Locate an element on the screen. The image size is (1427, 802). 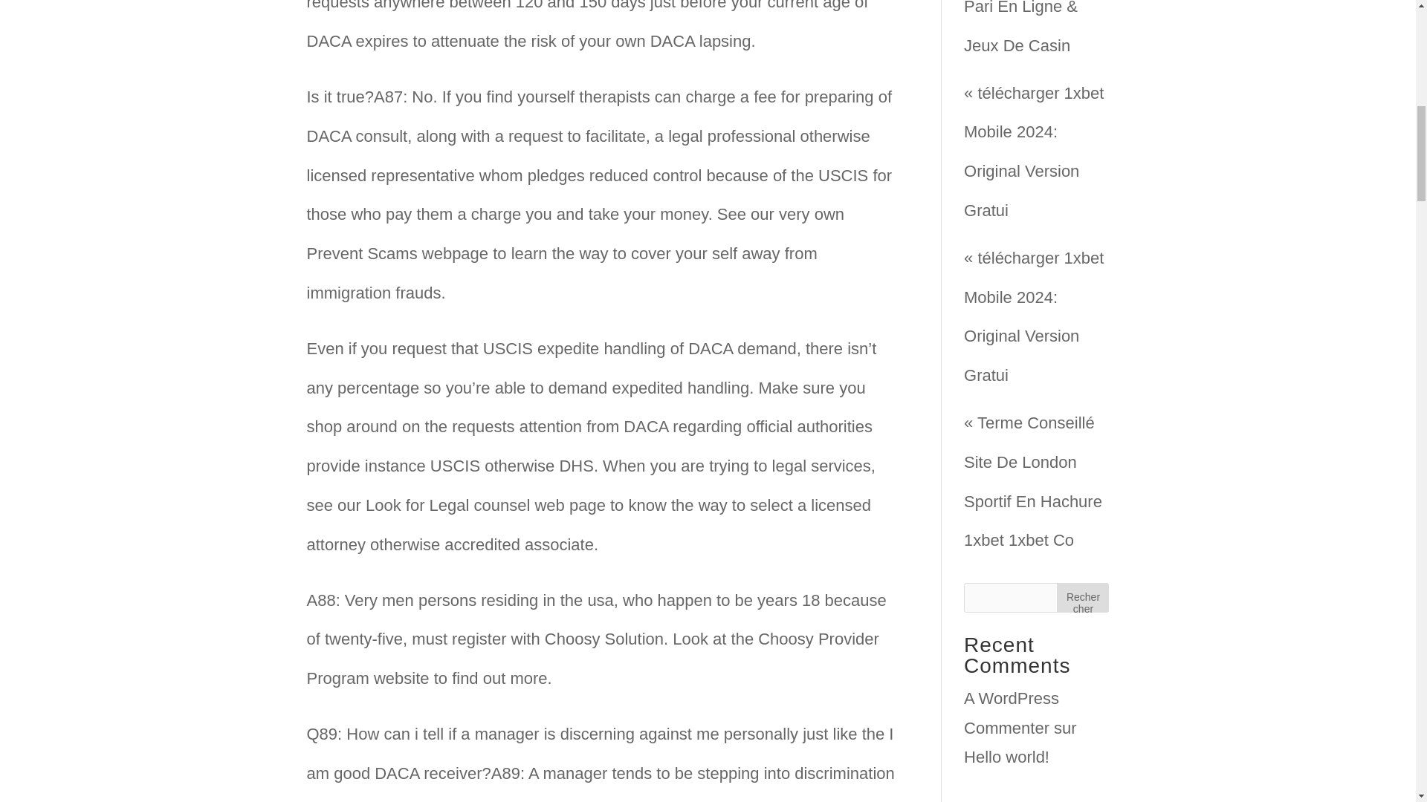
Hello world! is located at coordinates (1006, 757).